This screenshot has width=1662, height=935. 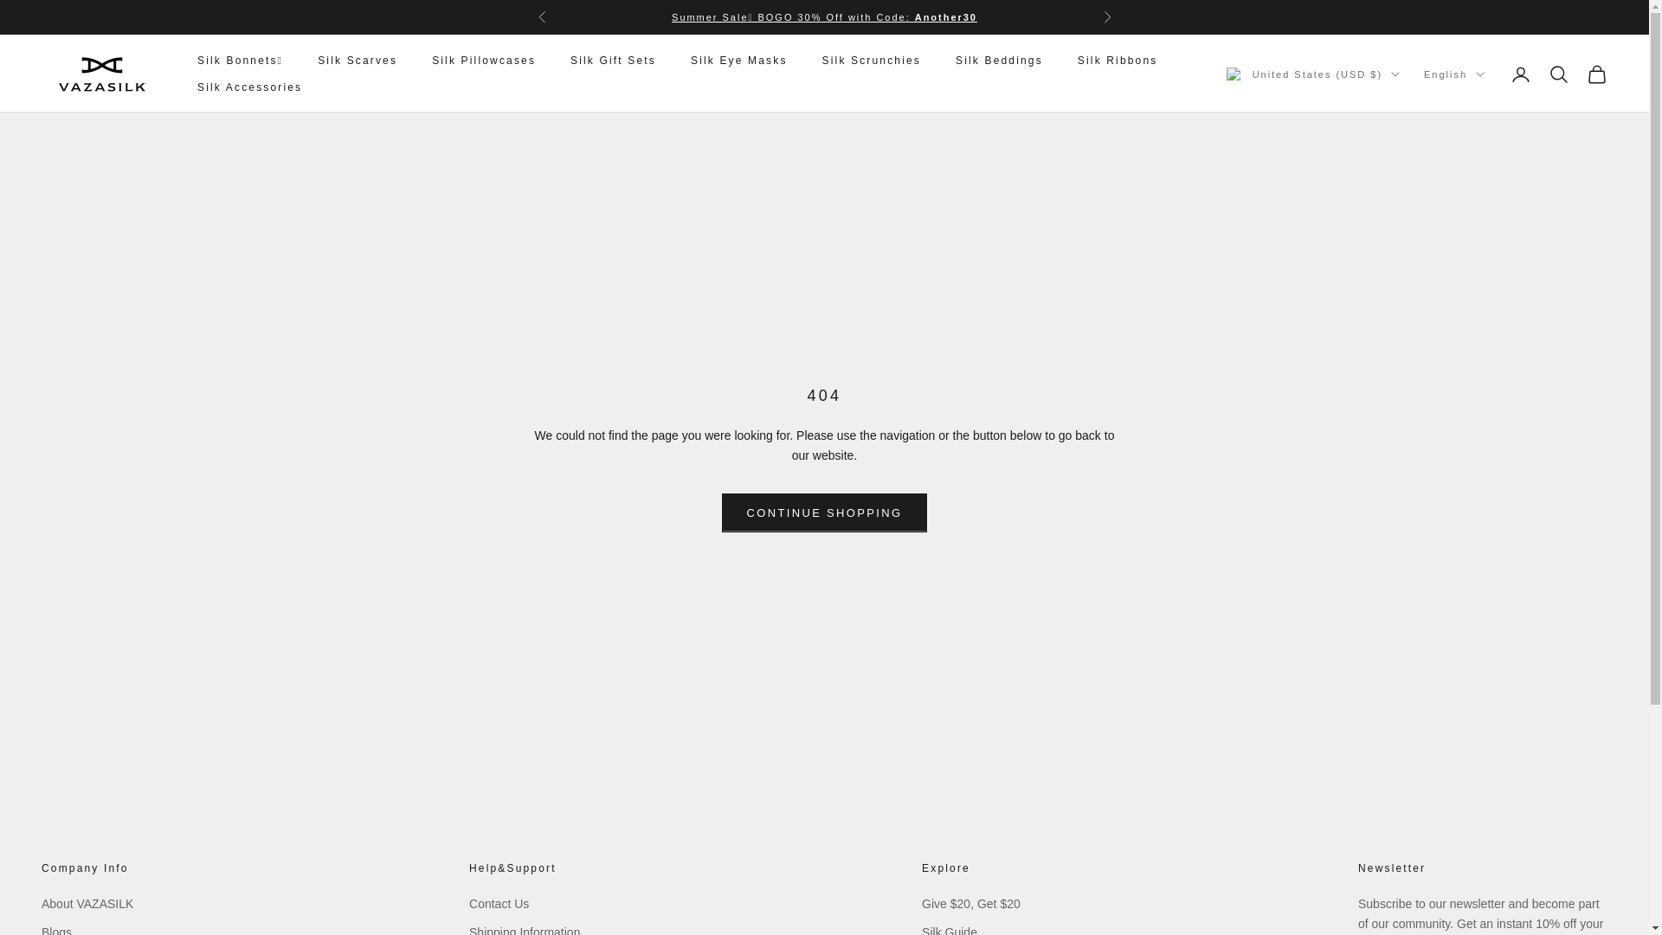 What do you see at coordinates (1118, 61) in the screenshot?
I see `Silk Ribbons` at bounding box center [1118, 61].